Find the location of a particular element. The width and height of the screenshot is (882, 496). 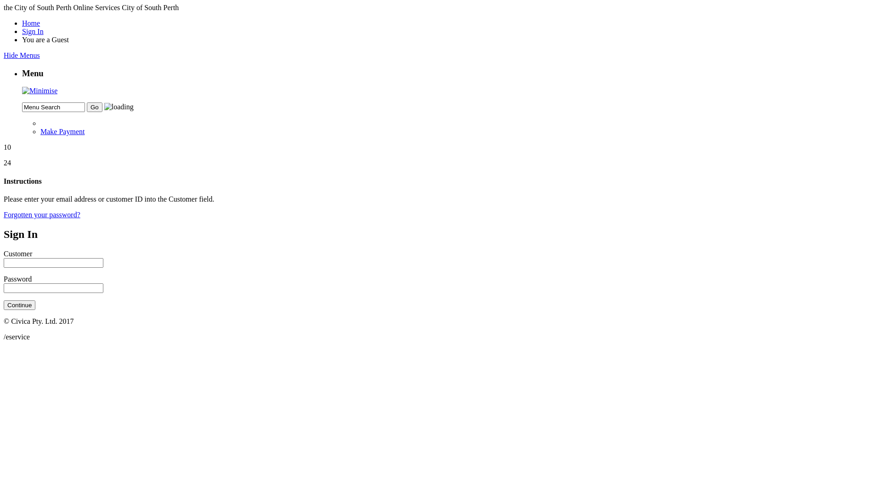

Forgotten your password? is located at coordinates (42, 215).